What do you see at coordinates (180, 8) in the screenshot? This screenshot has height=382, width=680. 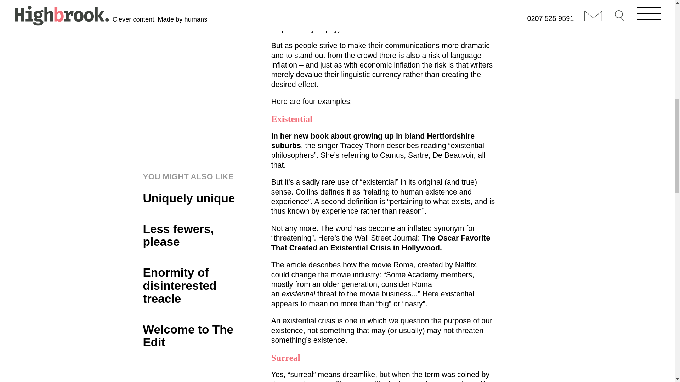 I see `find out more about Michael Pilgrim` at bounding box center [180, 8].